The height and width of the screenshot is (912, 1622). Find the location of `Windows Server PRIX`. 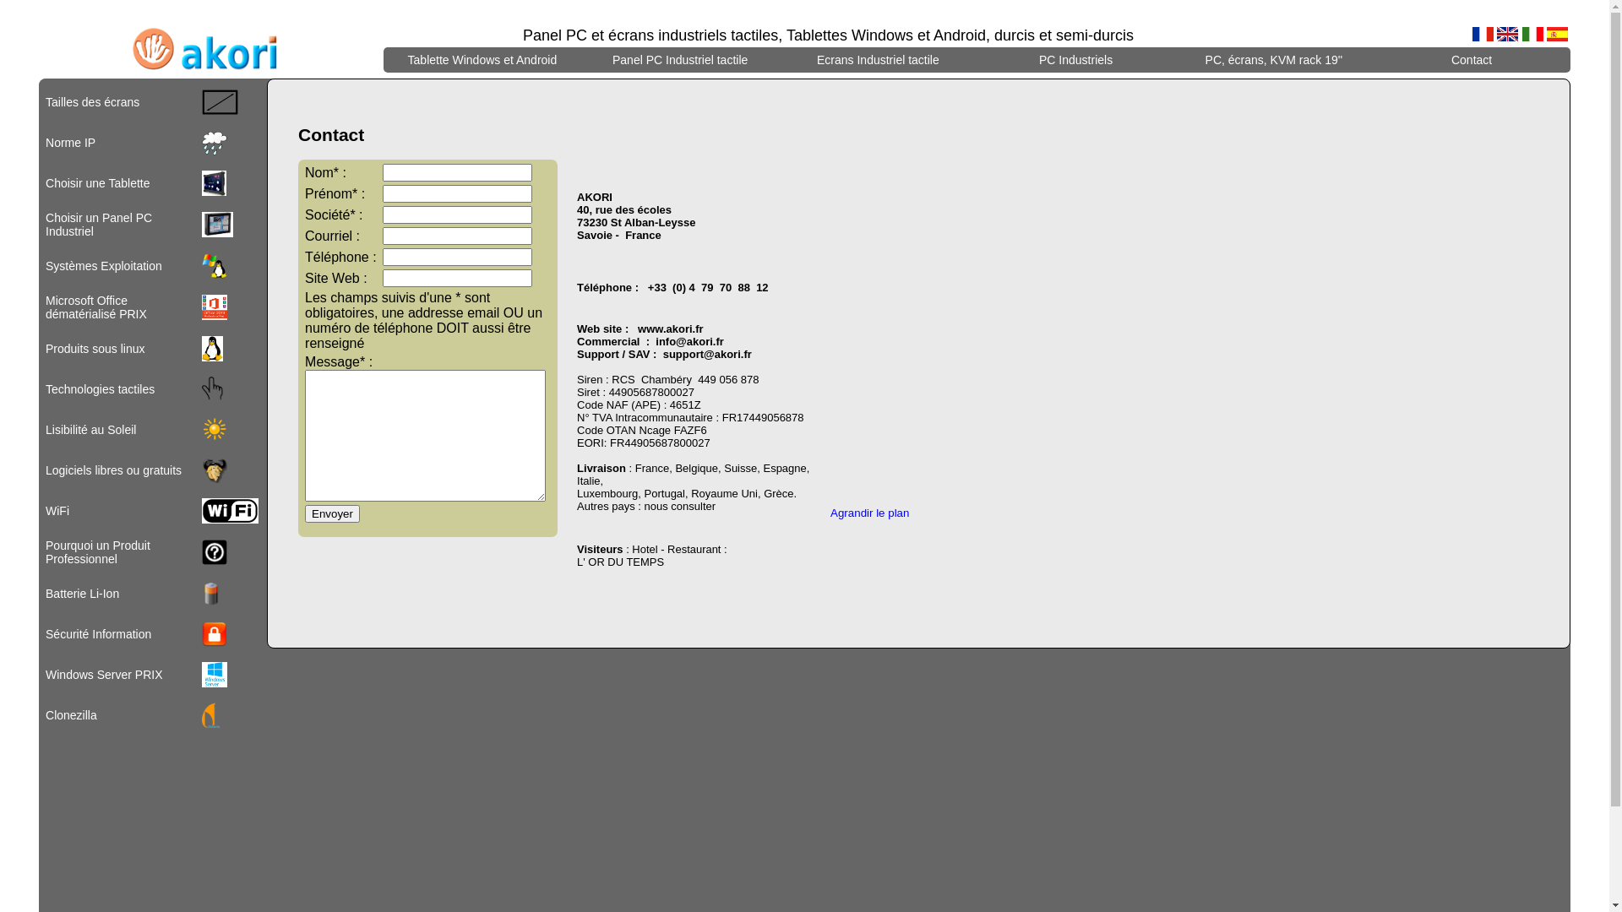

Windows Server PRIX is located at coordinates (104, 675).